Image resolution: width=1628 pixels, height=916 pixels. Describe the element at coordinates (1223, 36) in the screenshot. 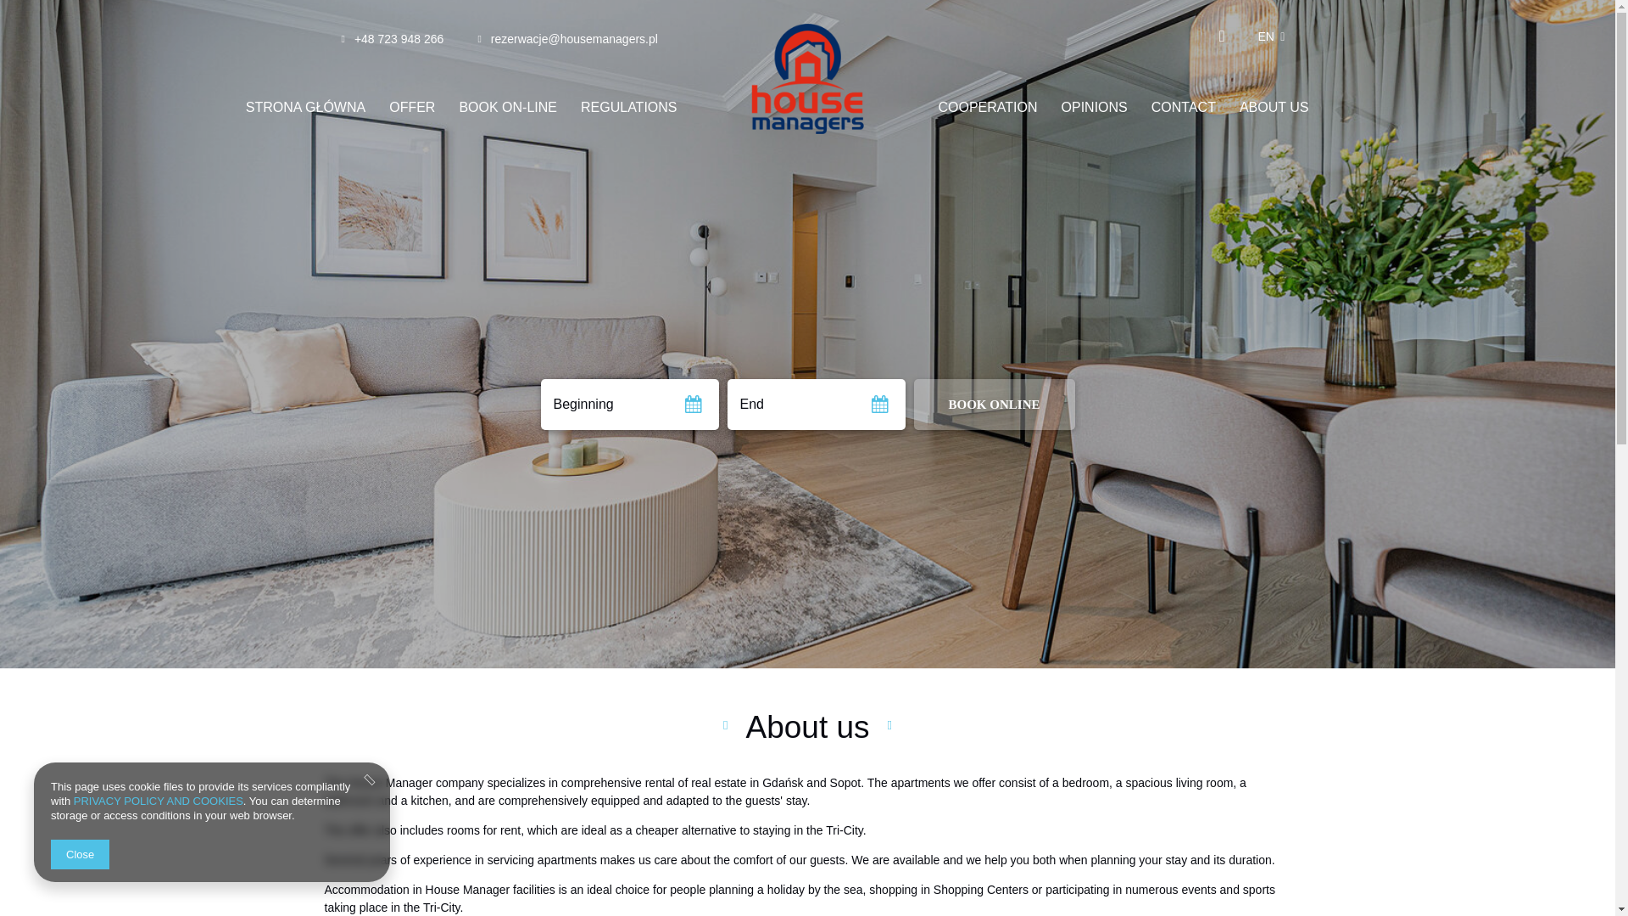

I see `facebook` at that location.